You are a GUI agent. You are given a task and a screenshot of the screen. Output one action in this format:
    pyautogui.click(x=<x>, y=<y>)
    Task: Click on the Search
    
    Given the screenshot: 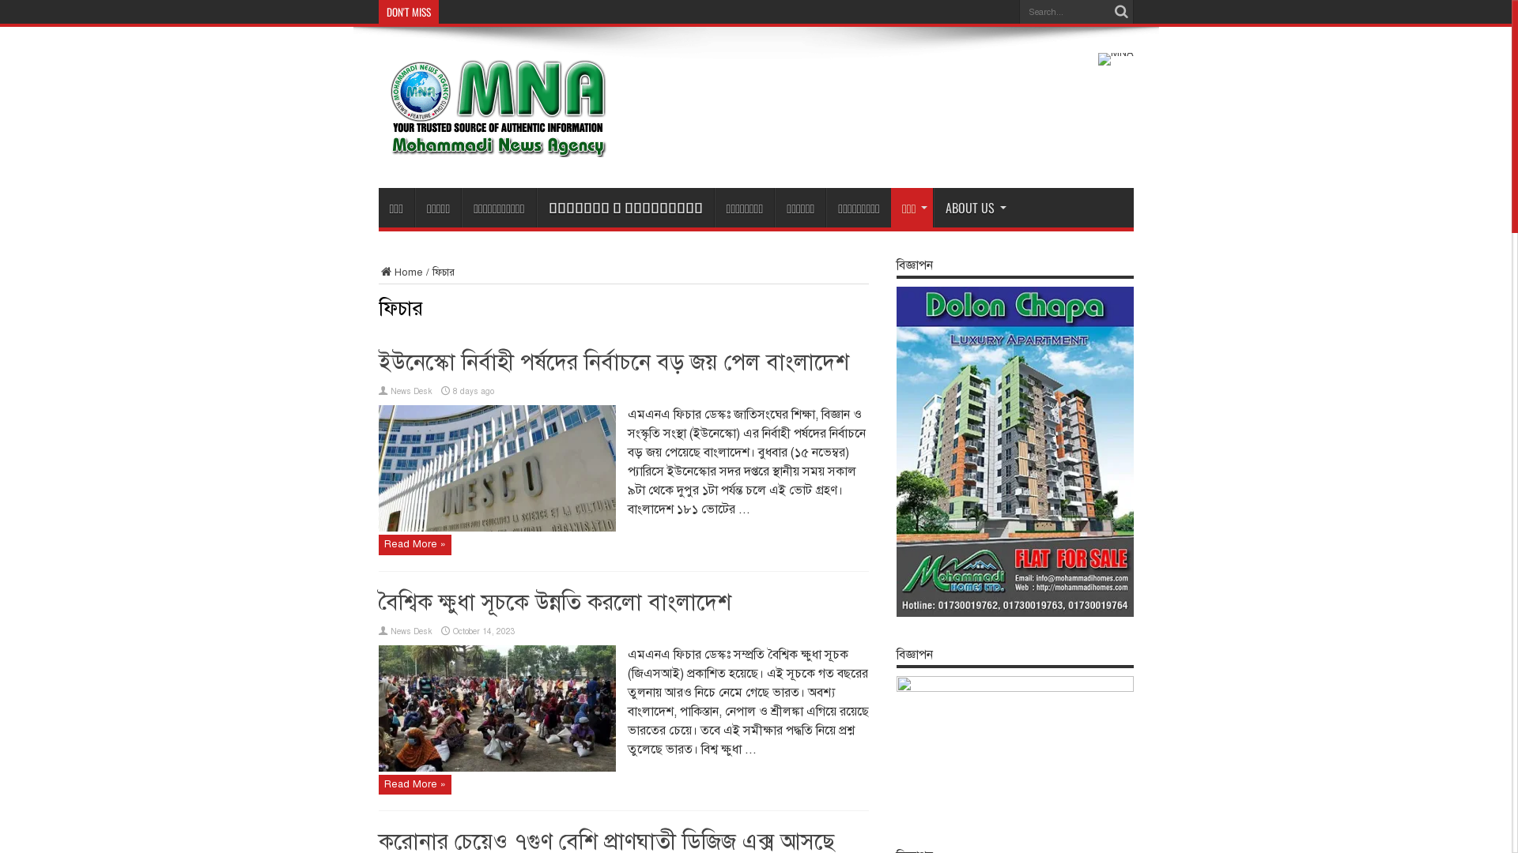 What is the action you would take?
    pyautogui.click(x=1122, y=12)
    